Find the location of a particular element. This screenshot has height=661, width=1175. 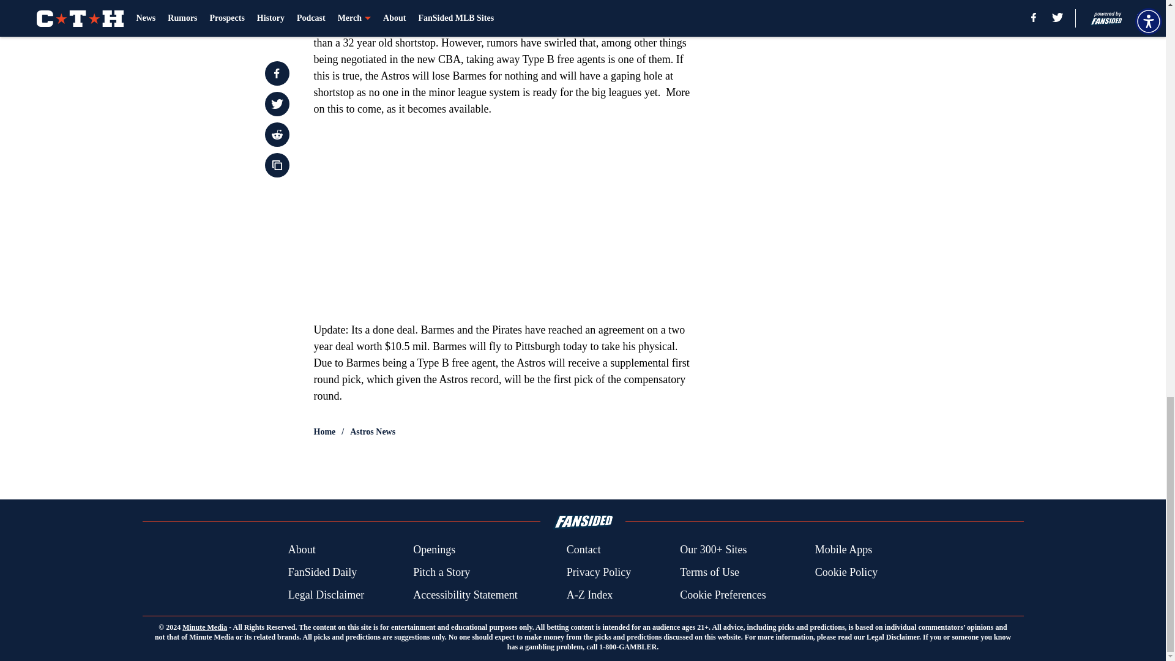

Legal Disclaimer is located at coordinates (326, 595).